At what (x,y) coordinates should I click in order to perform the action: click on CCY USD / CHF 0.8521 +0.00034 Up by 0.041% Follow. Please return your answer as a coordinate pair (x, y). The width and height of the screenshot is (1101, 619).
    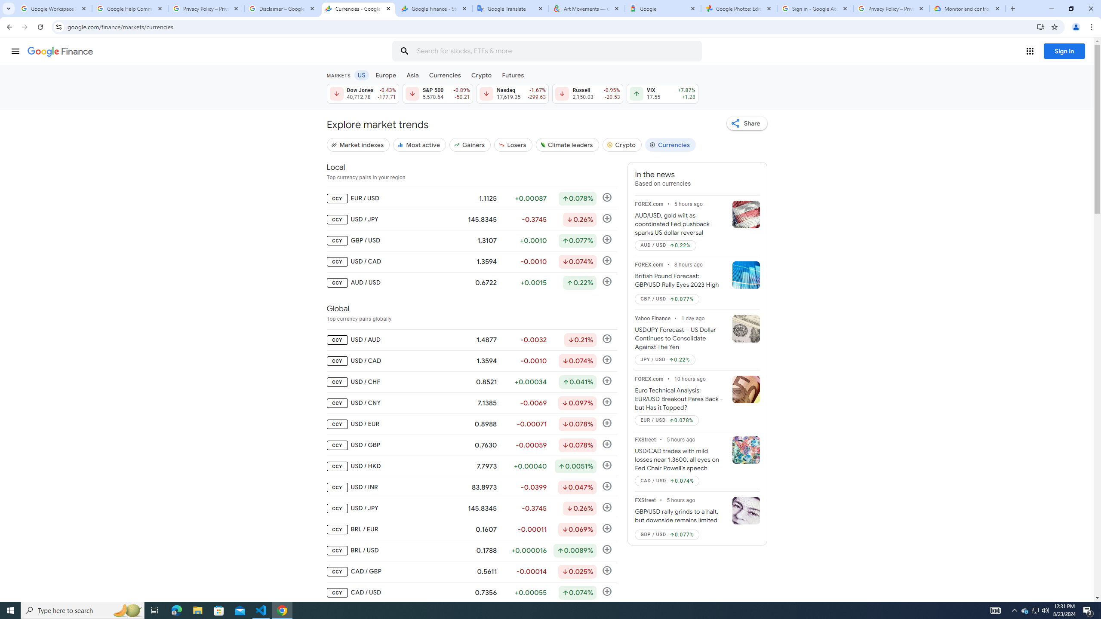
    Looking at the image, I should click on (471, 382).